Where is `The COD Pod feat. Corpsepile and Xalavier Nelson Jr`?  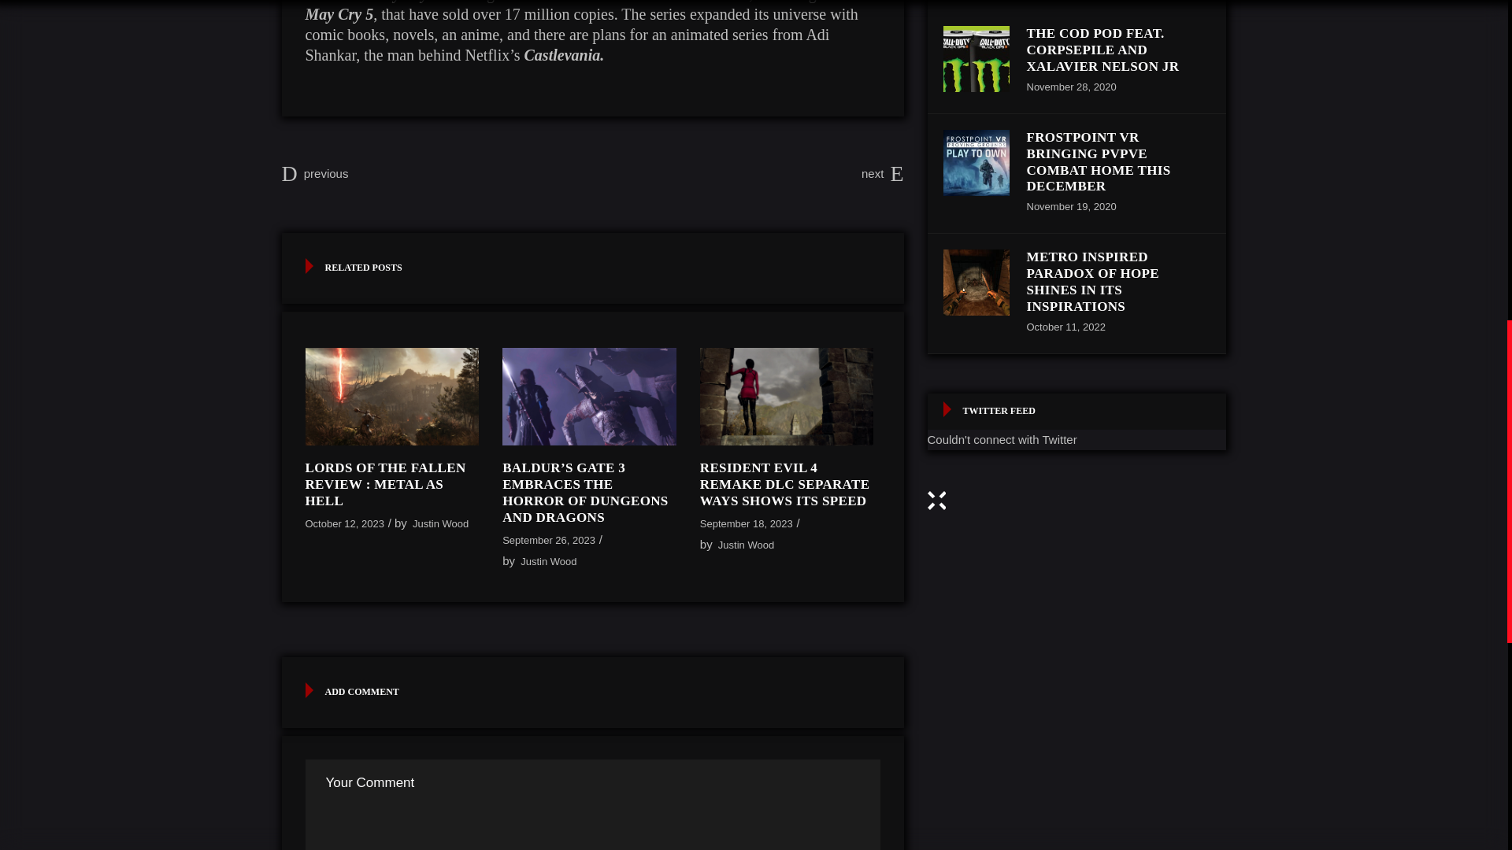
The COD Pod feat. Corpsepile and Xalavier Nelson Jr is located at coordinates (976, 58).